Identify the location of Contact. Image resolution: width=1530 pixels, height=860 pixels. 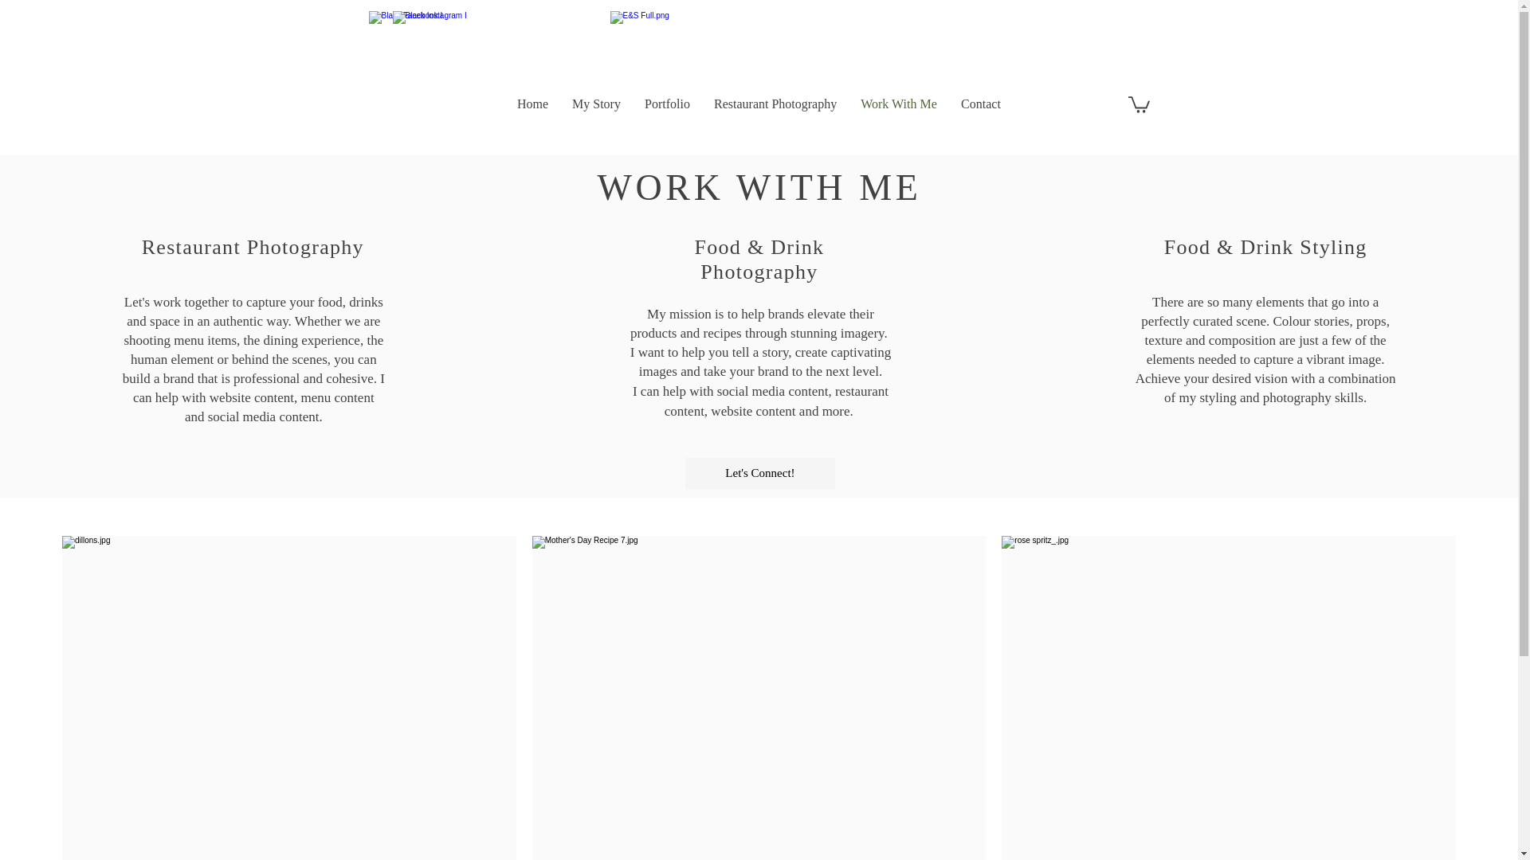
(980, 104).